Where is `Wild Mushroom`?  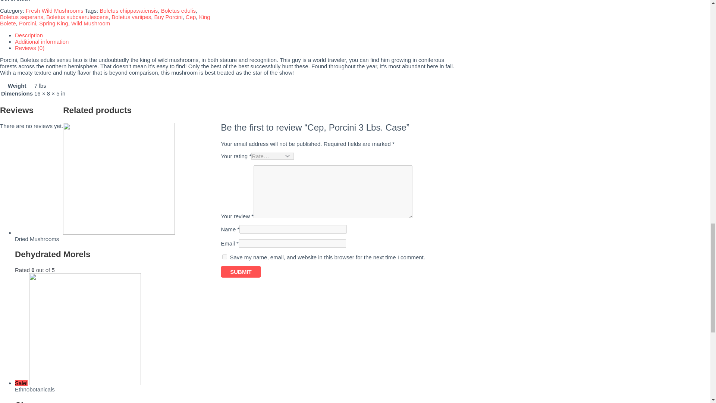
Wild Mushroom is located at coordinates (90, 23).